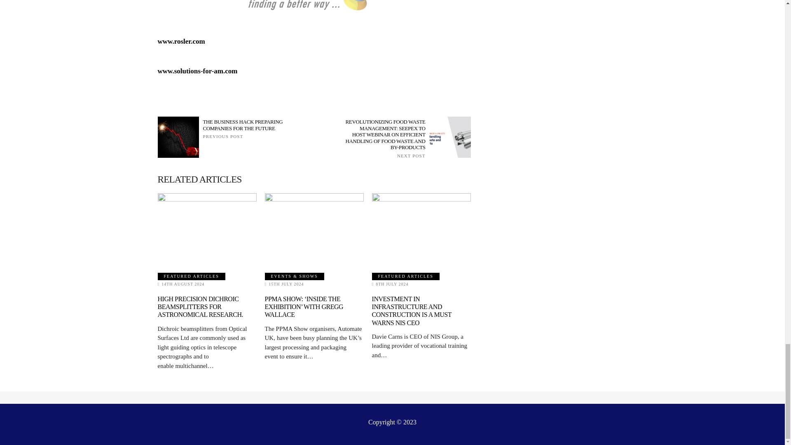  Describe the element at coordinates (191, 276) in the screenshot. I see `FEATURED ARTICLES` at that location.